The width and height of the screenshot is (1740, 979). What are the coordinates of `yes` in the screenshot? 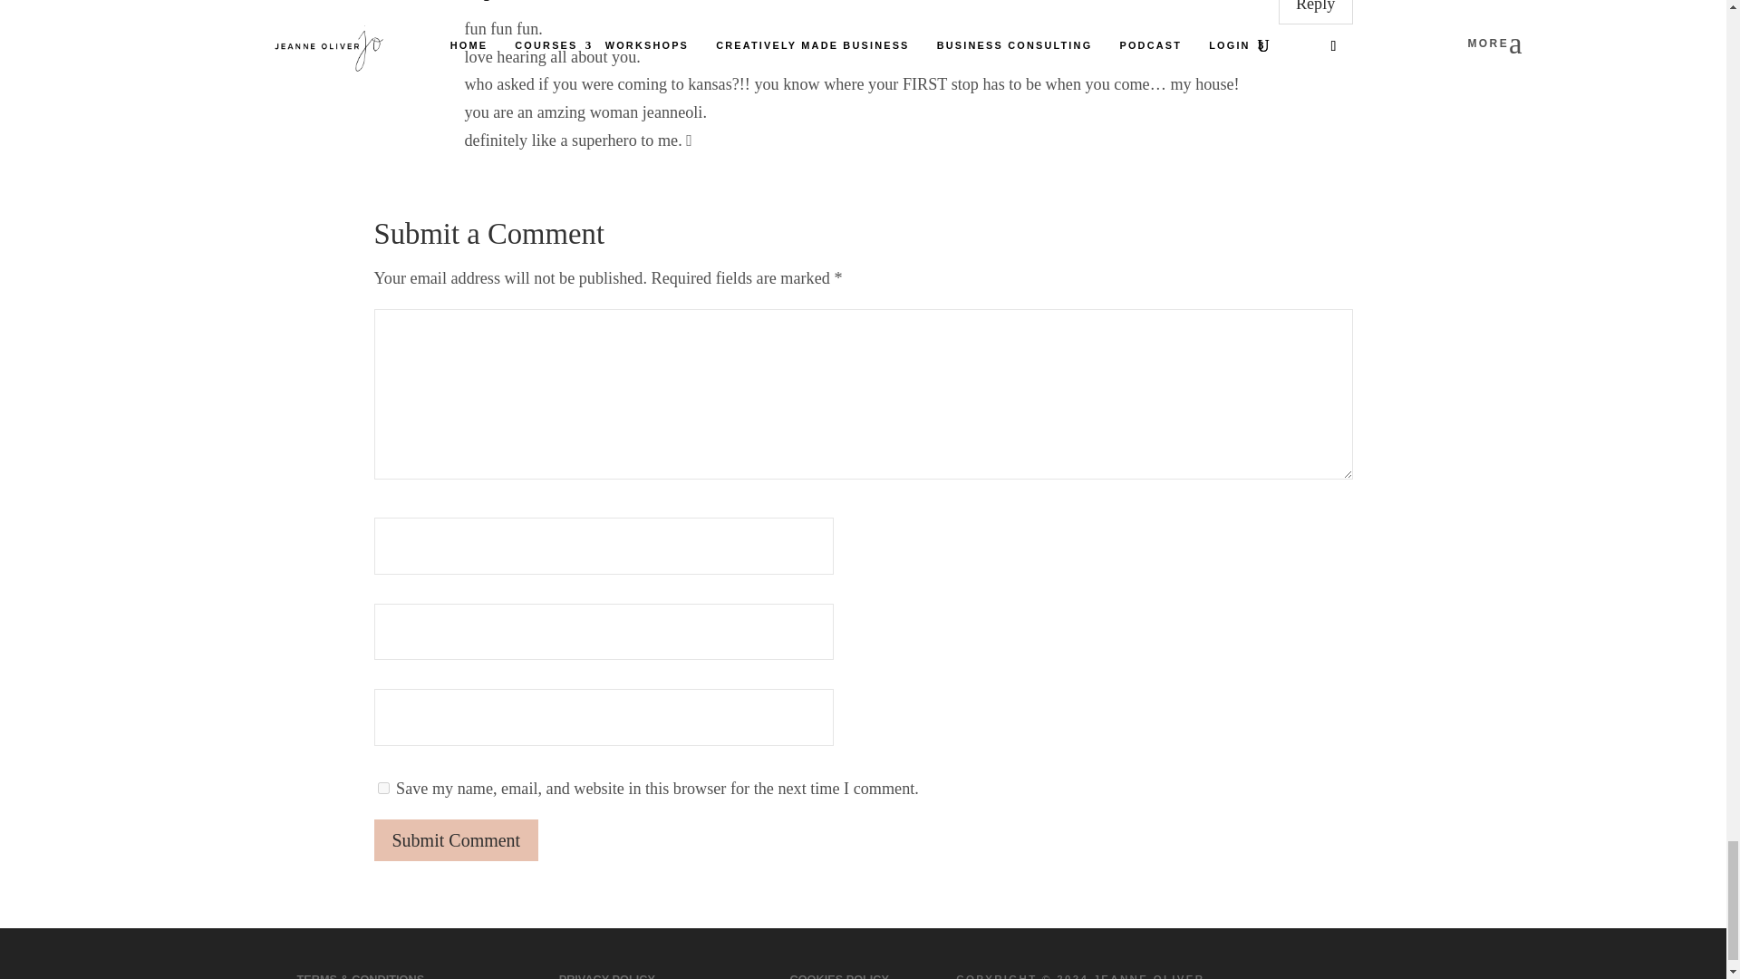 It's located at (382, 787).